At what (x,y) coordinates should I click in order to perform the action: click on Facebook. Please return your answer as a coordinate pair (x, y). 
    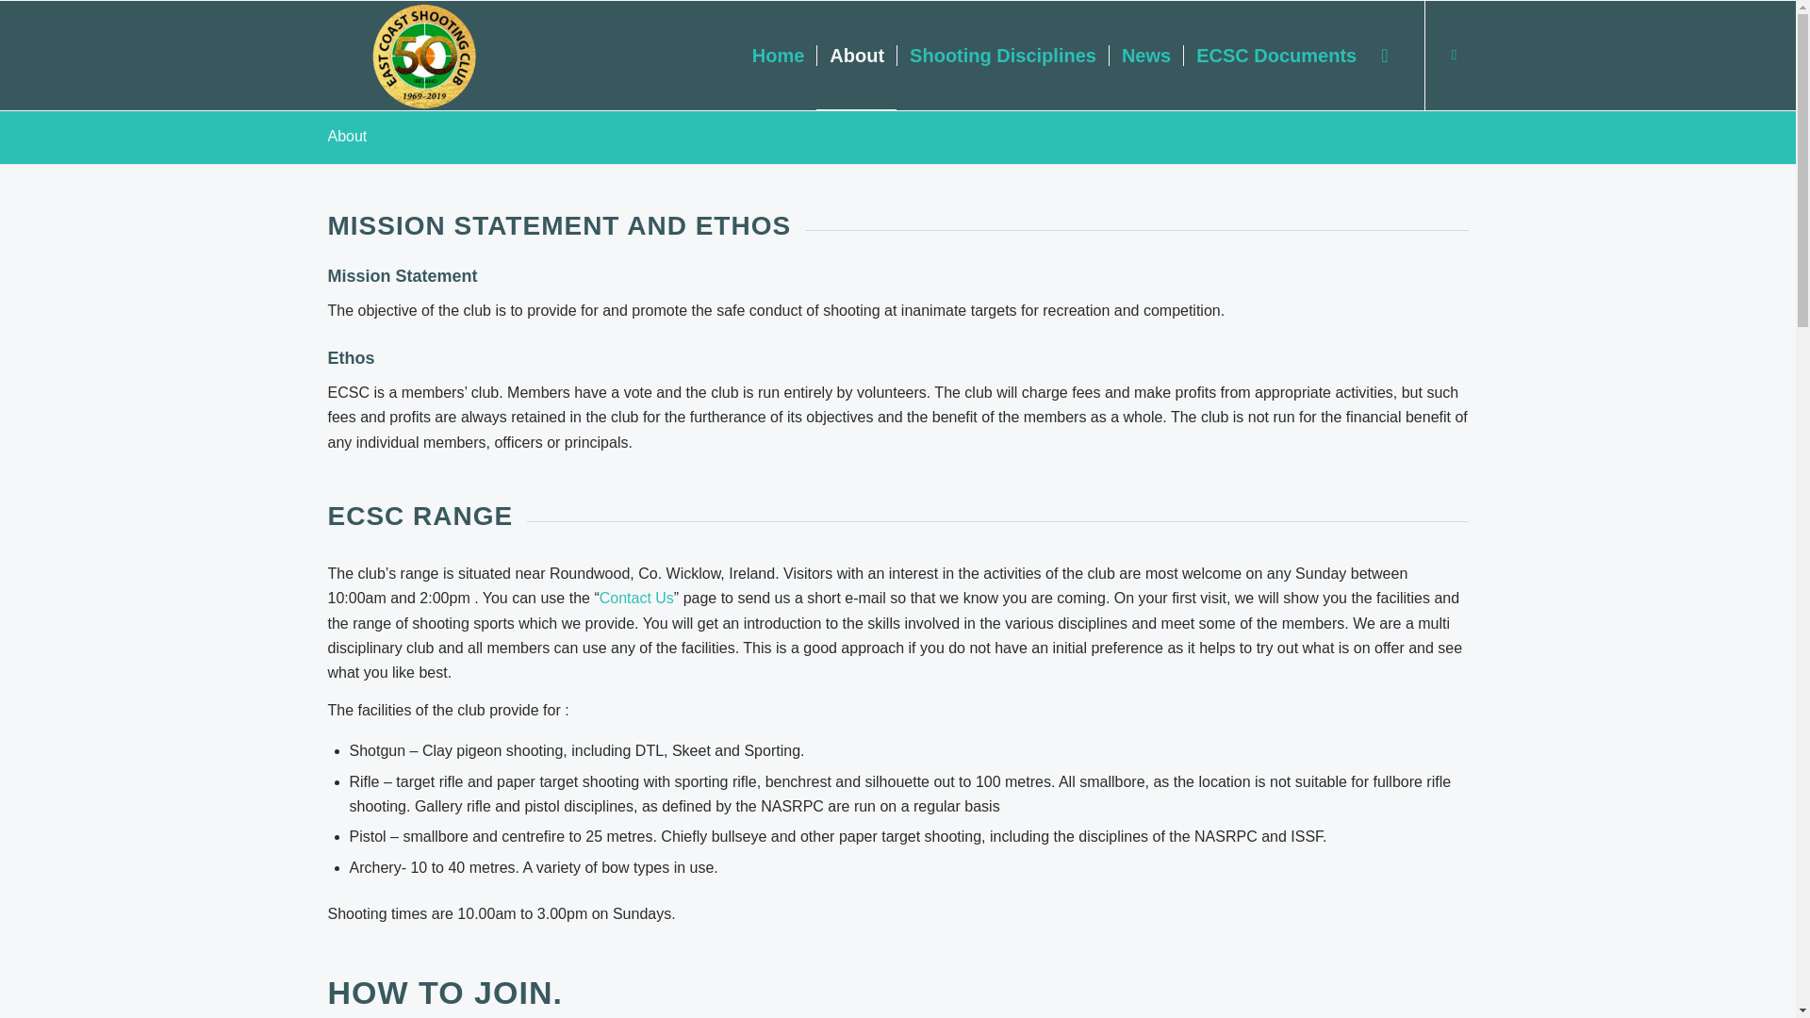
    Looking at the image, I should click on (1454, 55).